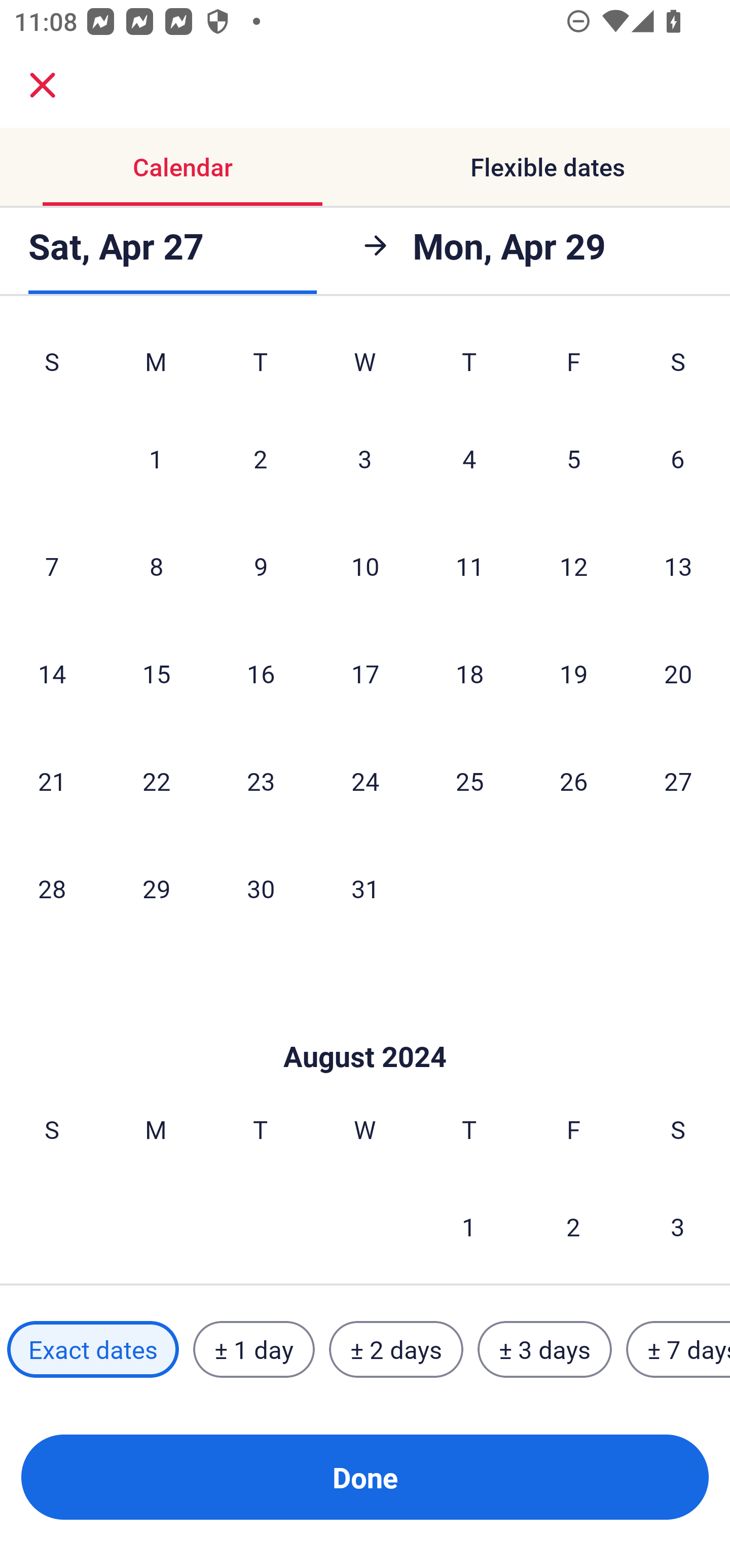 The image size is (730, 1541). Describe the element at coordinates (469, 673) in the screenshot. I see `18 Thursday, July 18, 2024` at that location.